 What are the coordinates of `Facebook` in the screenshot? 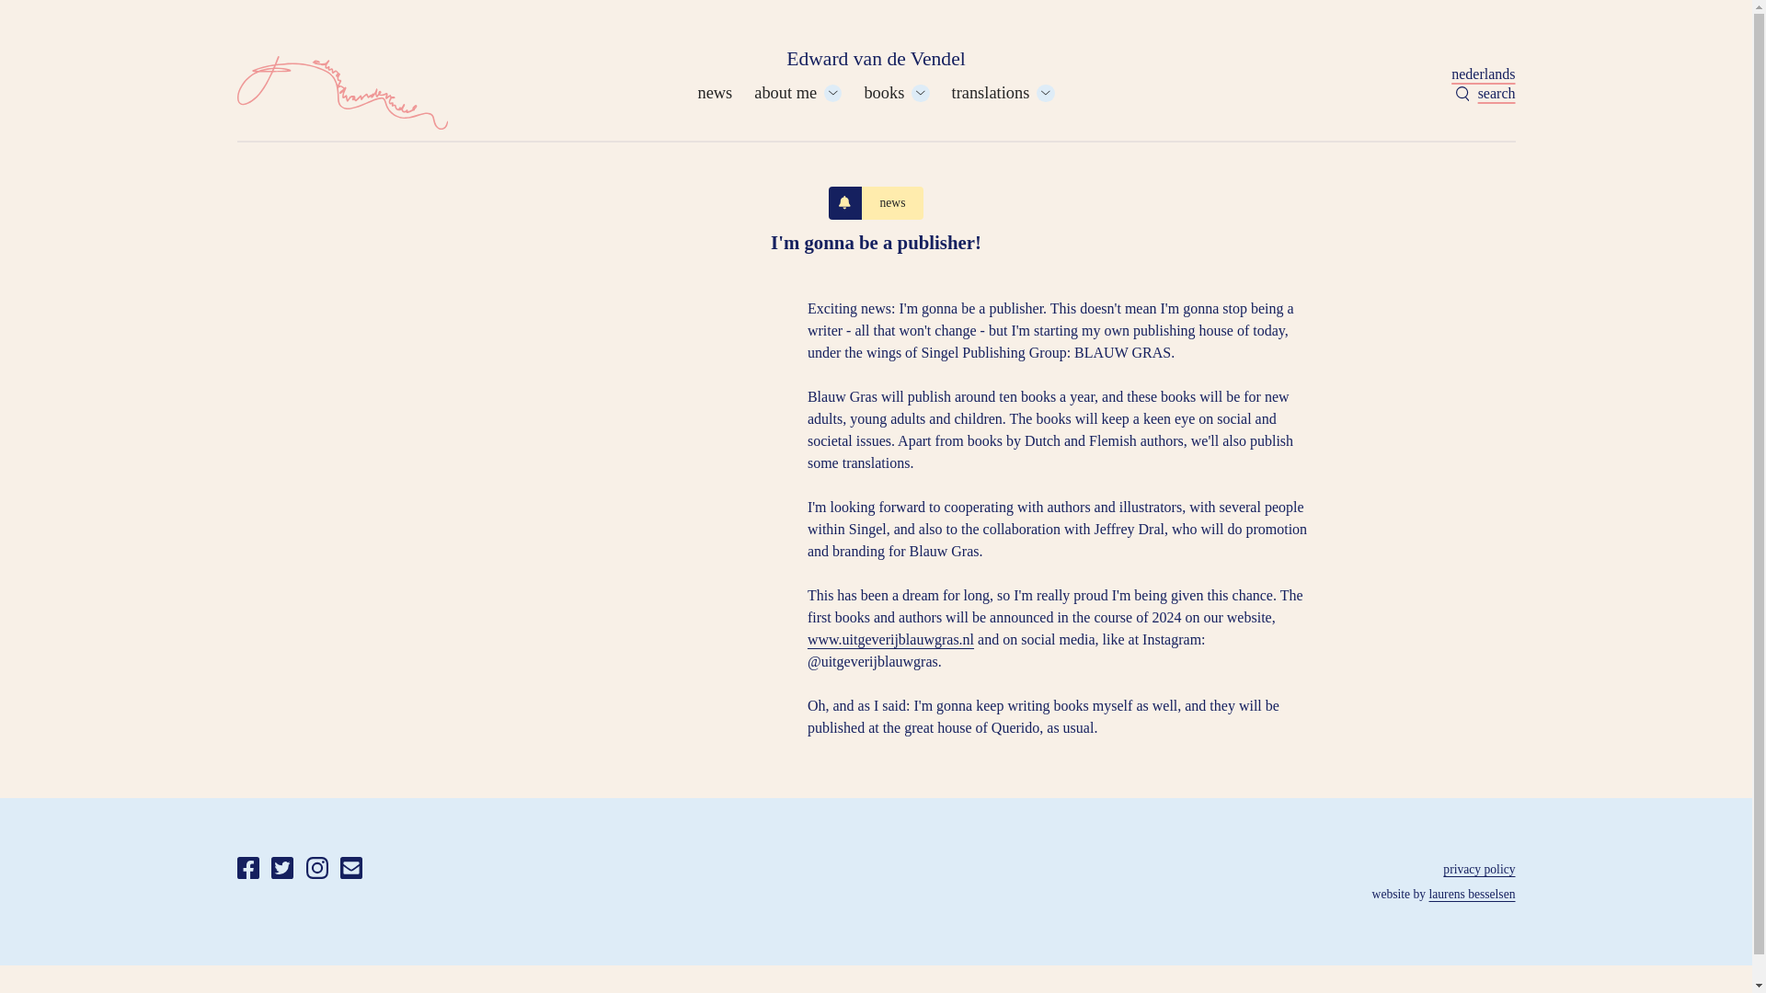 It's located at (248, 872).